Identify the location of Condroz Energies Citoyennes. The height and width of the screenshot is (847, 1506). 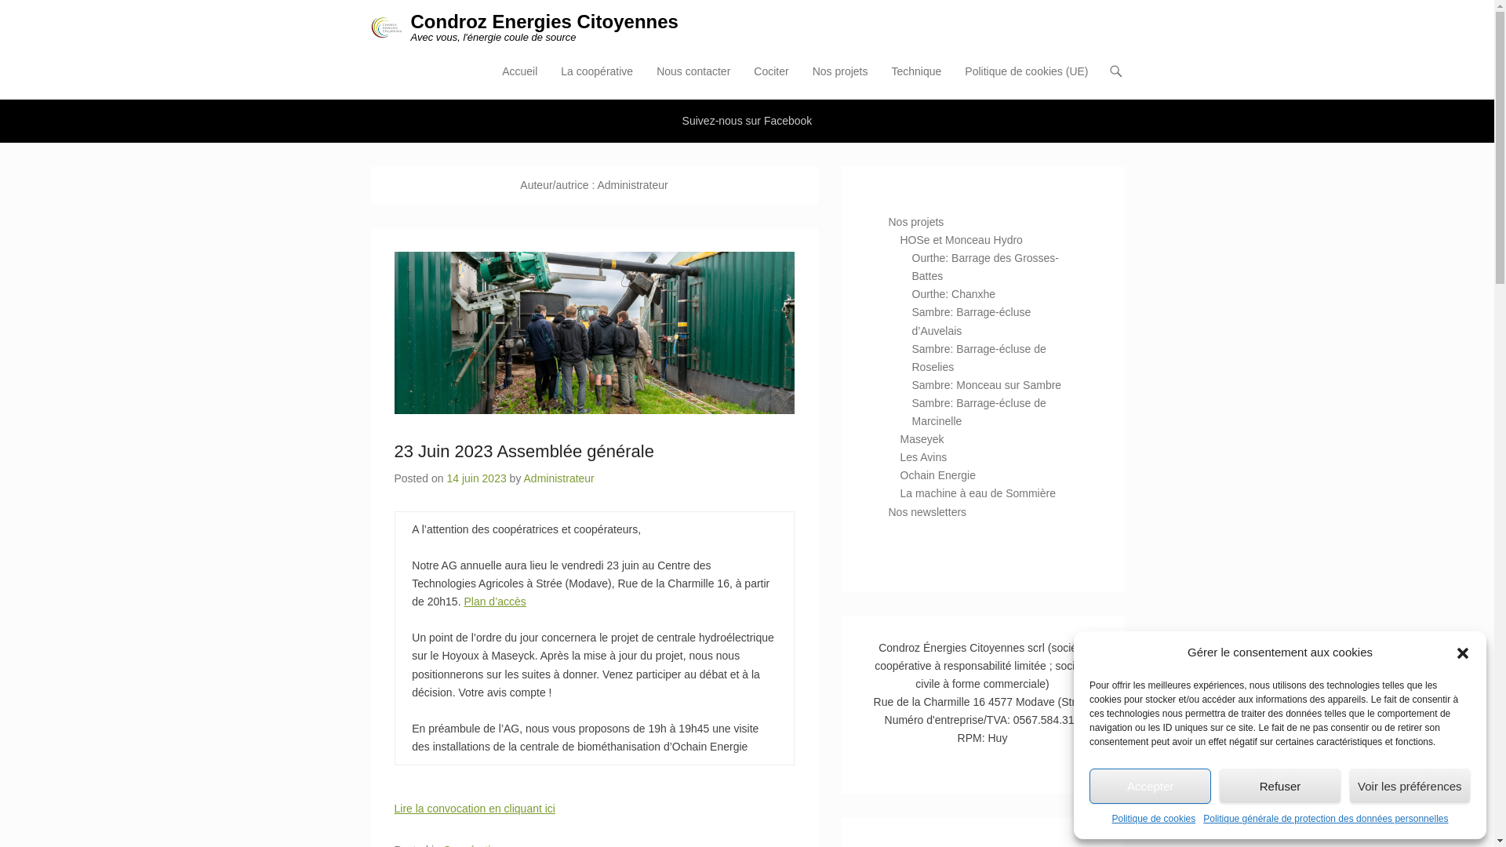
(544, 22).